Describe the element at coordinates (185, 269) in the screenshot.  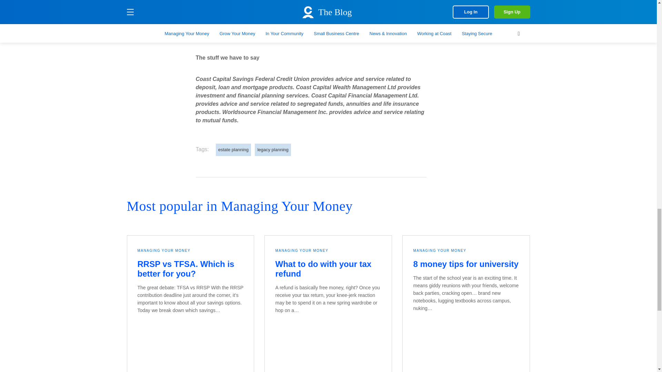
I see `RRSP vs TFSA. Which is better for you?` at that location.